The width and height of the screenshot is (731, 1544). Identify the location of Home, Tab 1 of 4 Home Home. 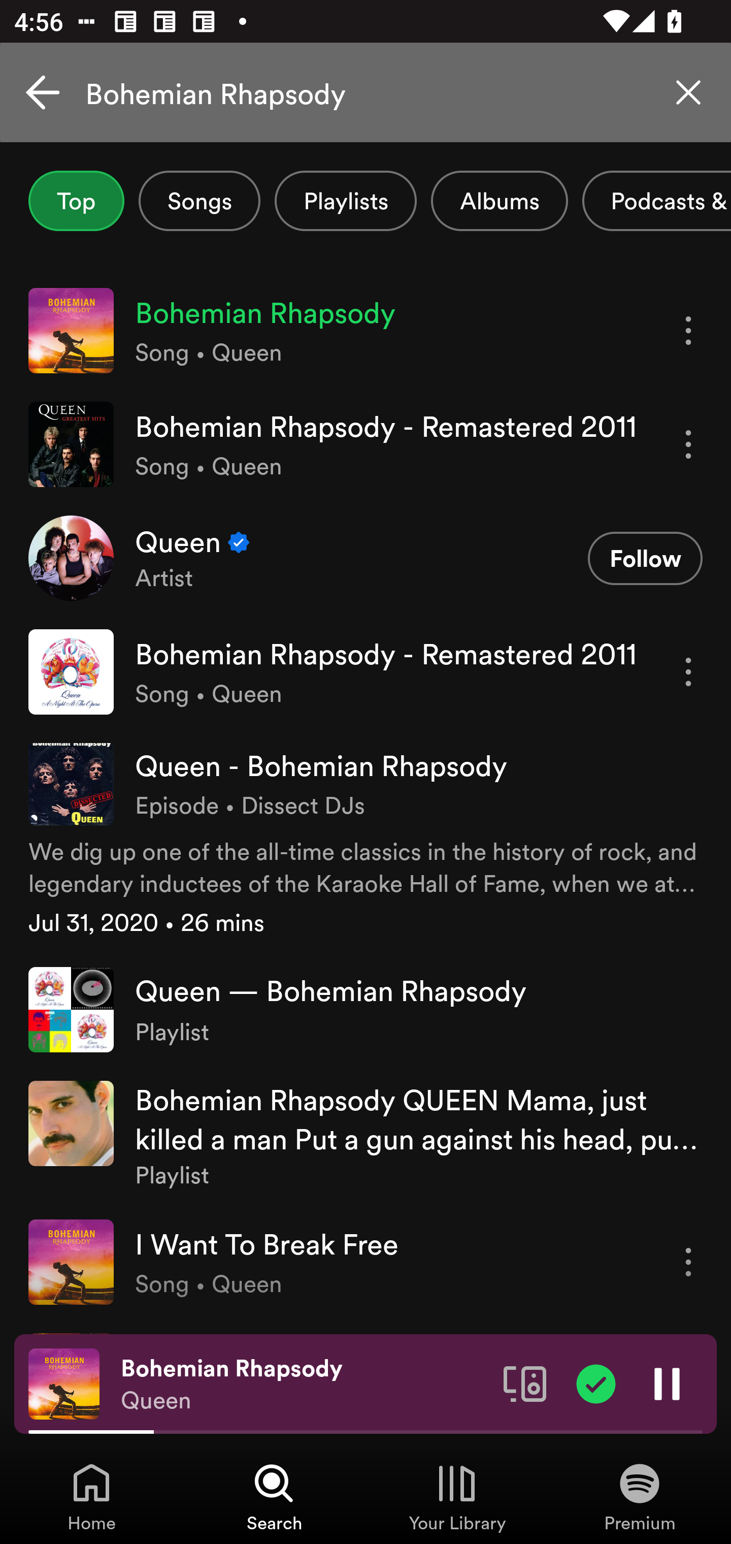
(91, 1496).